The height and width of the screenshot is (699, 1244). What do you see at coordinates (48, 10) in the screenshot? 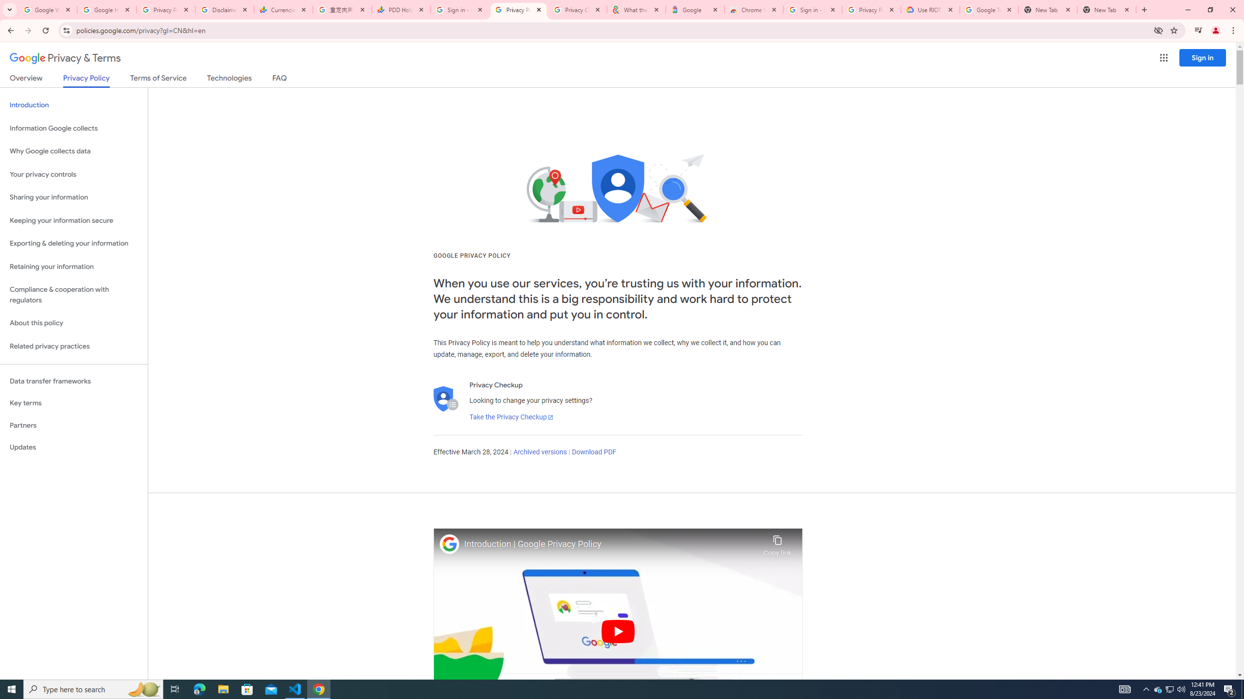
I see `Google Workspace Admin Community` at bounding box center [48, 10].